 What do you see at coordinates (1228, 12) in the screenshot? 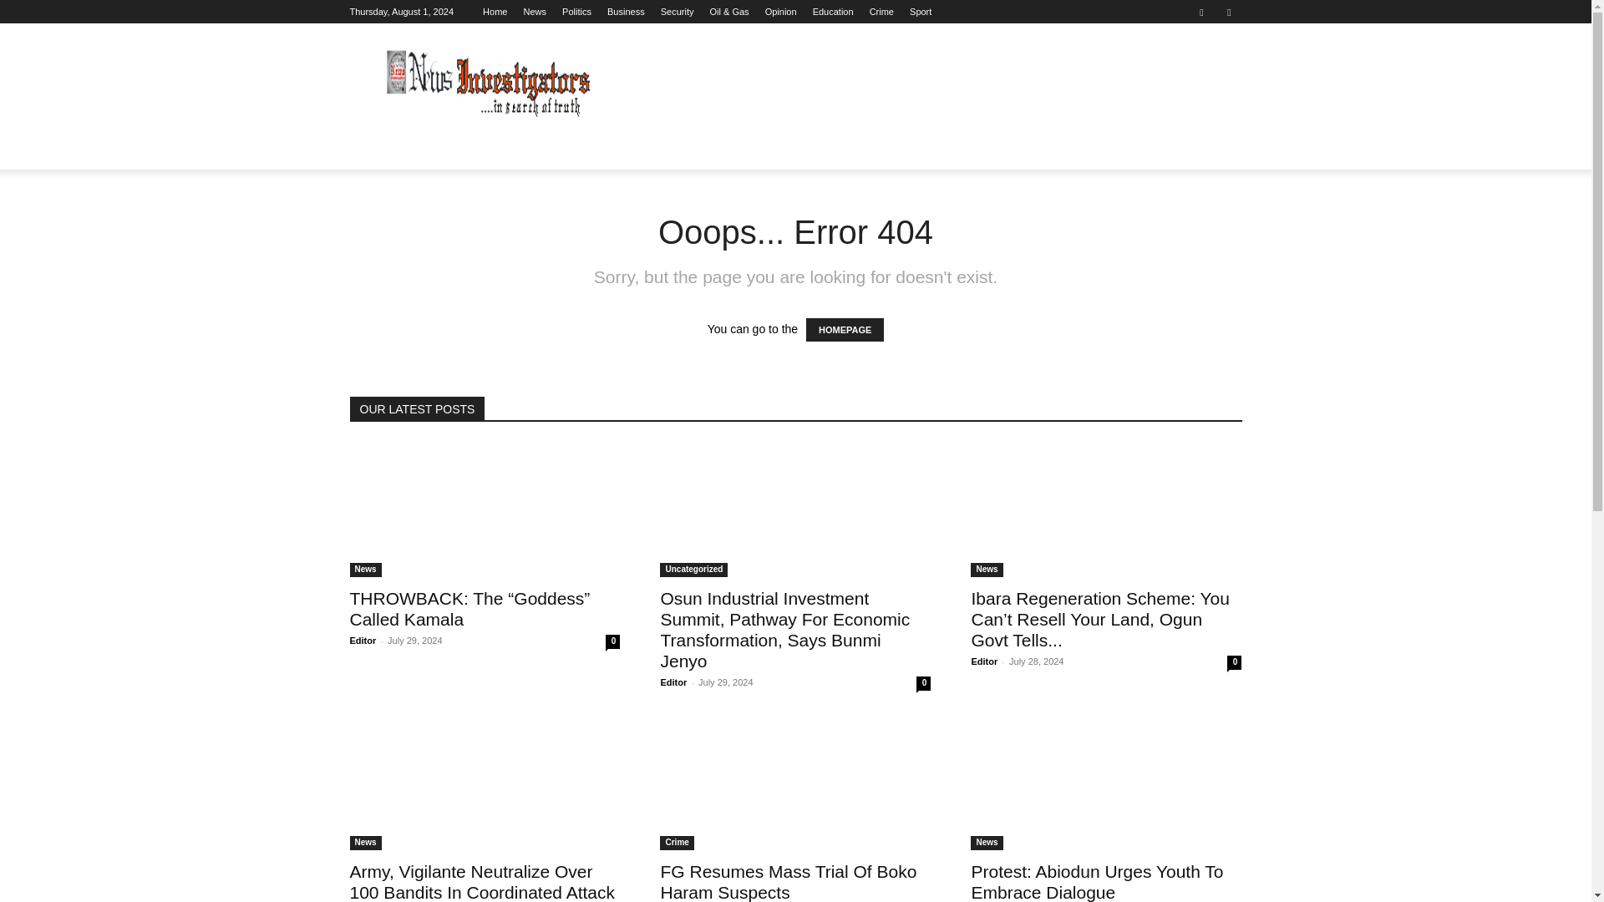
I see `Twitch` at bounding box center [1228, 12].